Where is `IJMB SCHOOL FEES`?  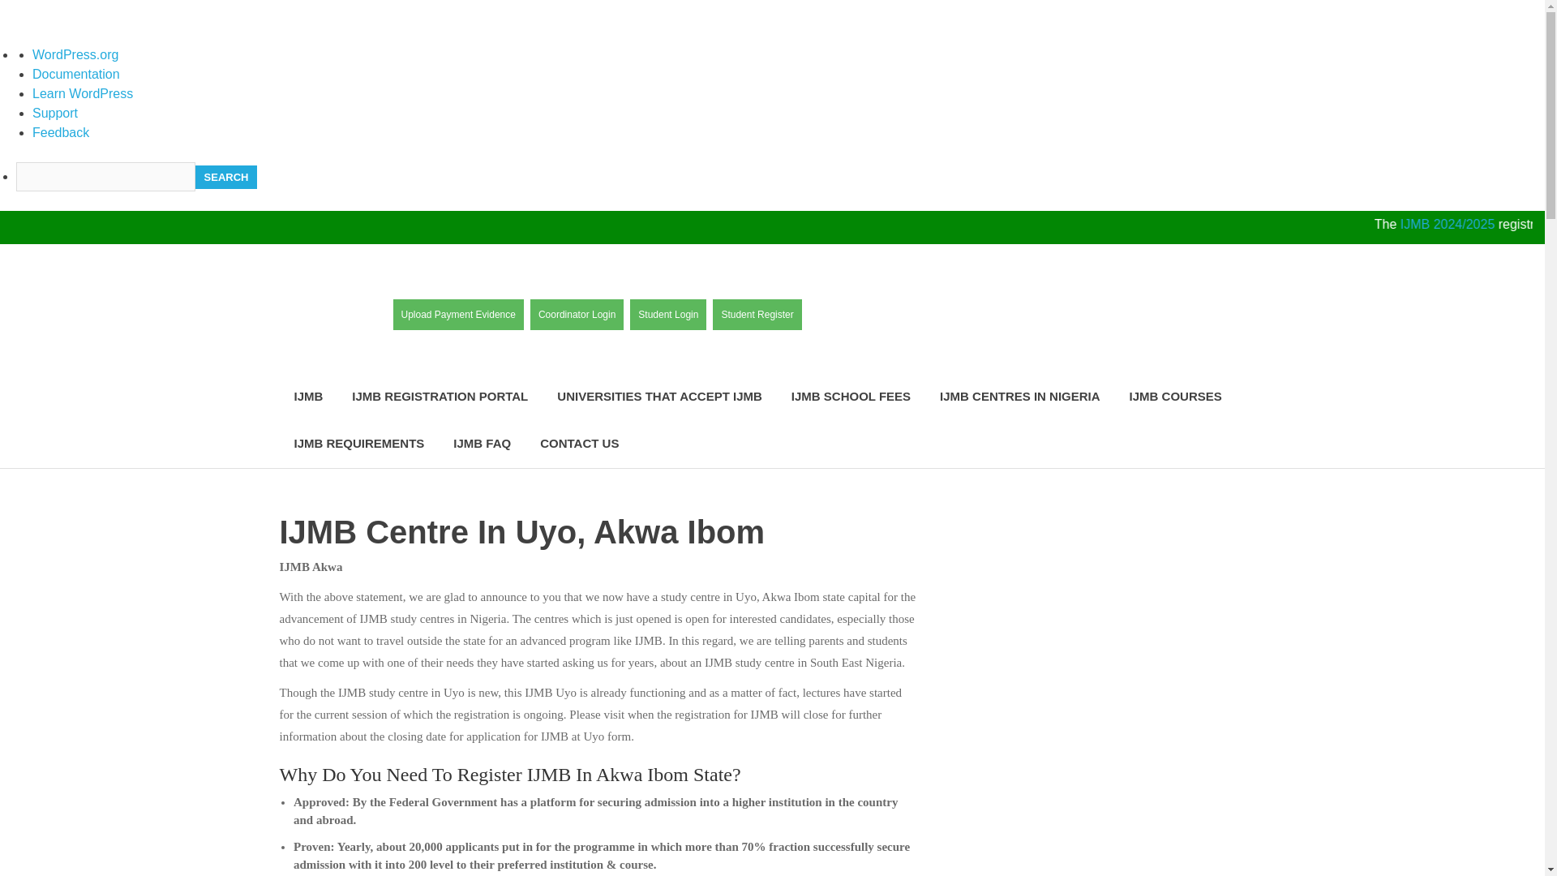
IJMB SCHOOL FEES is located at coordinates (851, 397).